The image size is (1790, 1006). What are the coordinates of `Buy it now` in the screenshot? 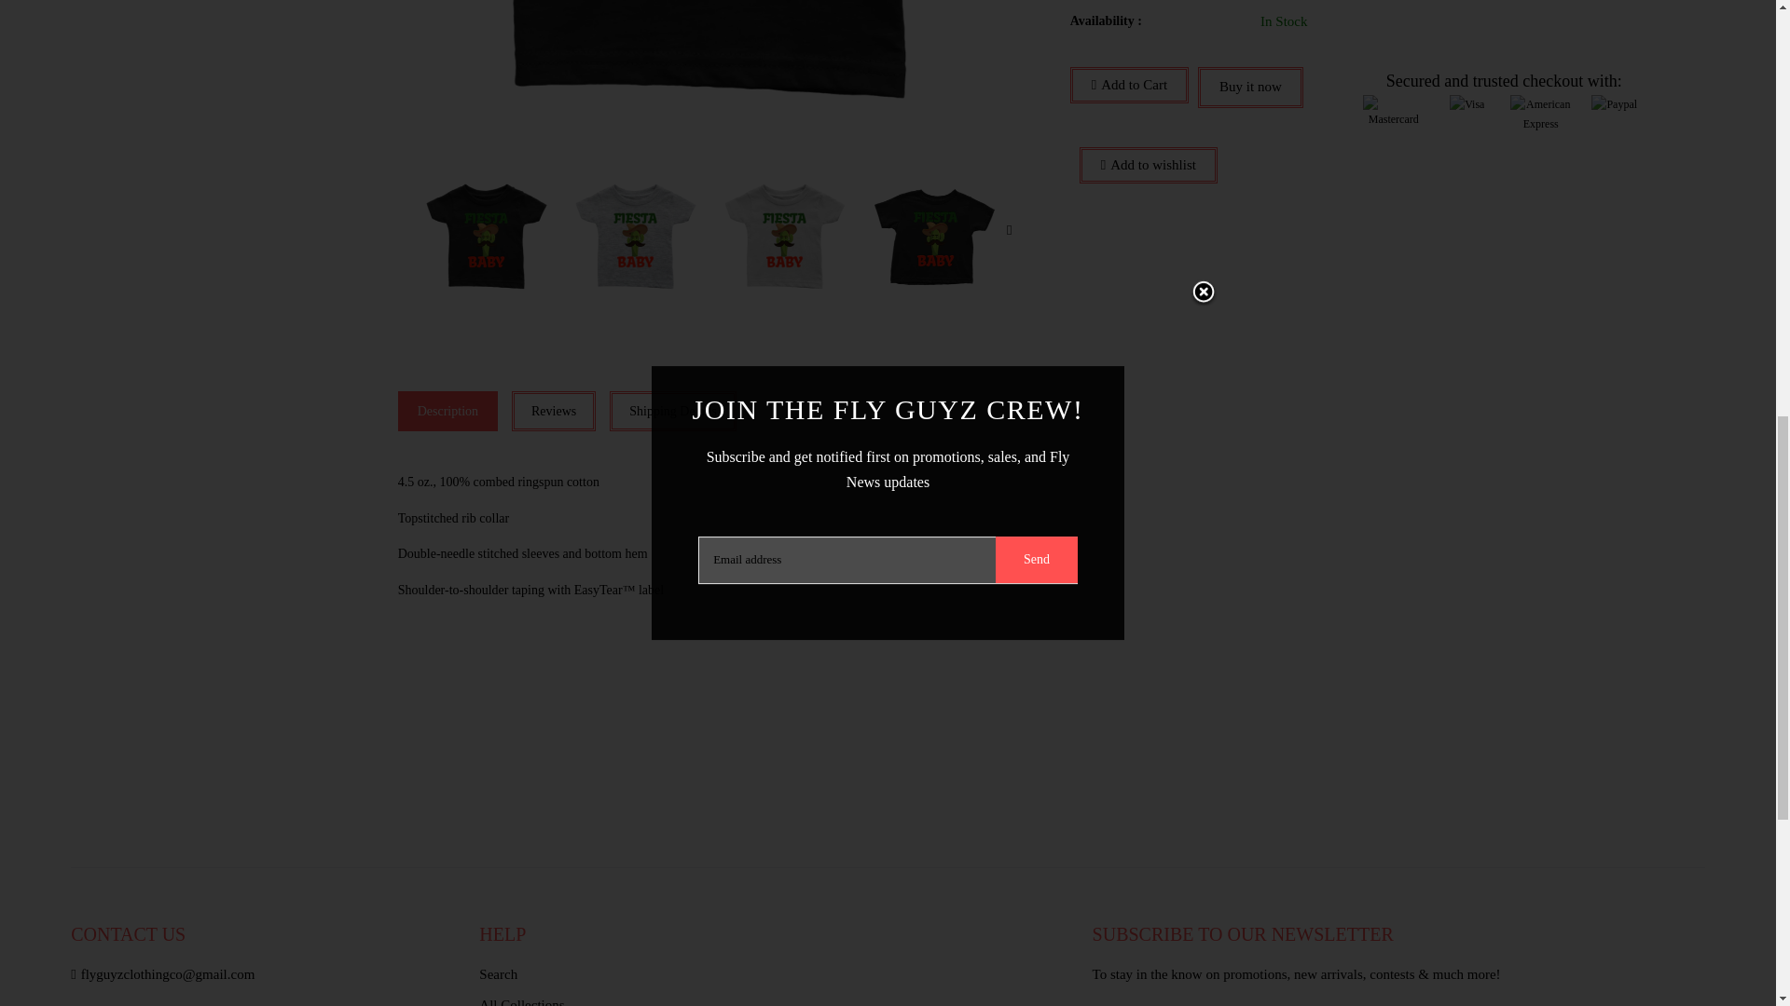 It's located at (1249, 88).